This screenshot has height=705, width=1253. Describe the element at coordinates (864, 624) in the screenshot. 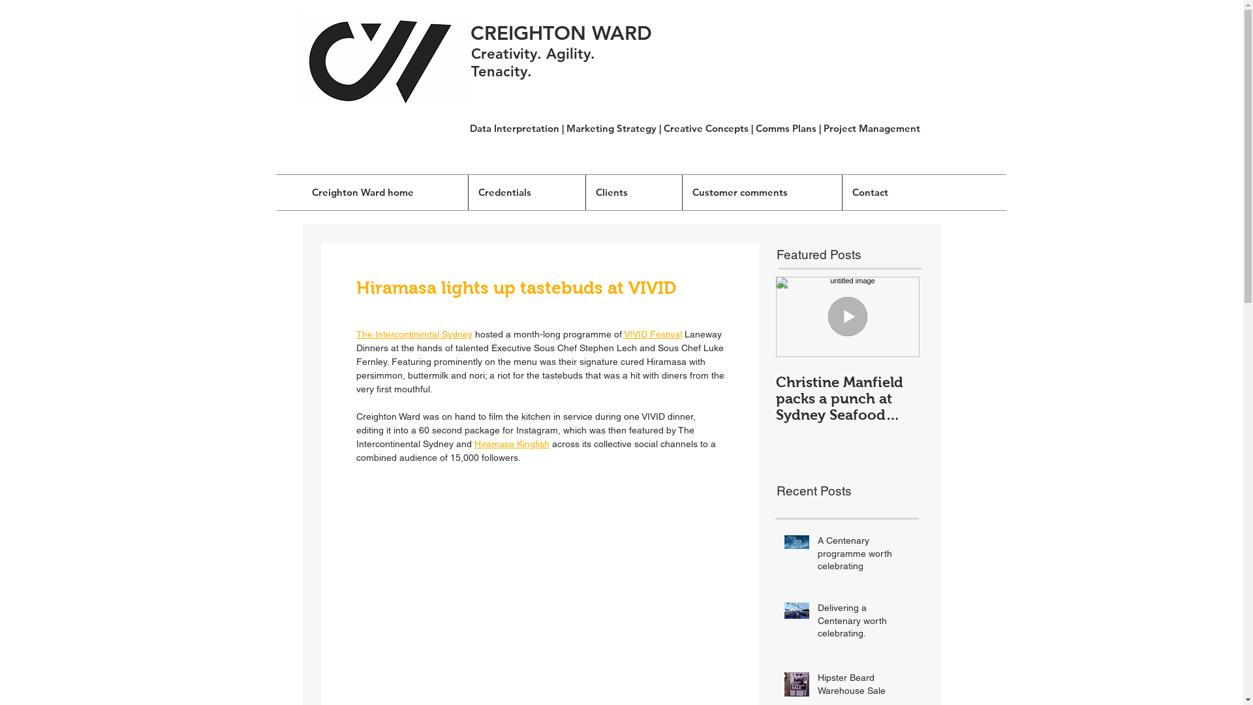

I see `Delivering a Centenary worth celebrating.` at that location.